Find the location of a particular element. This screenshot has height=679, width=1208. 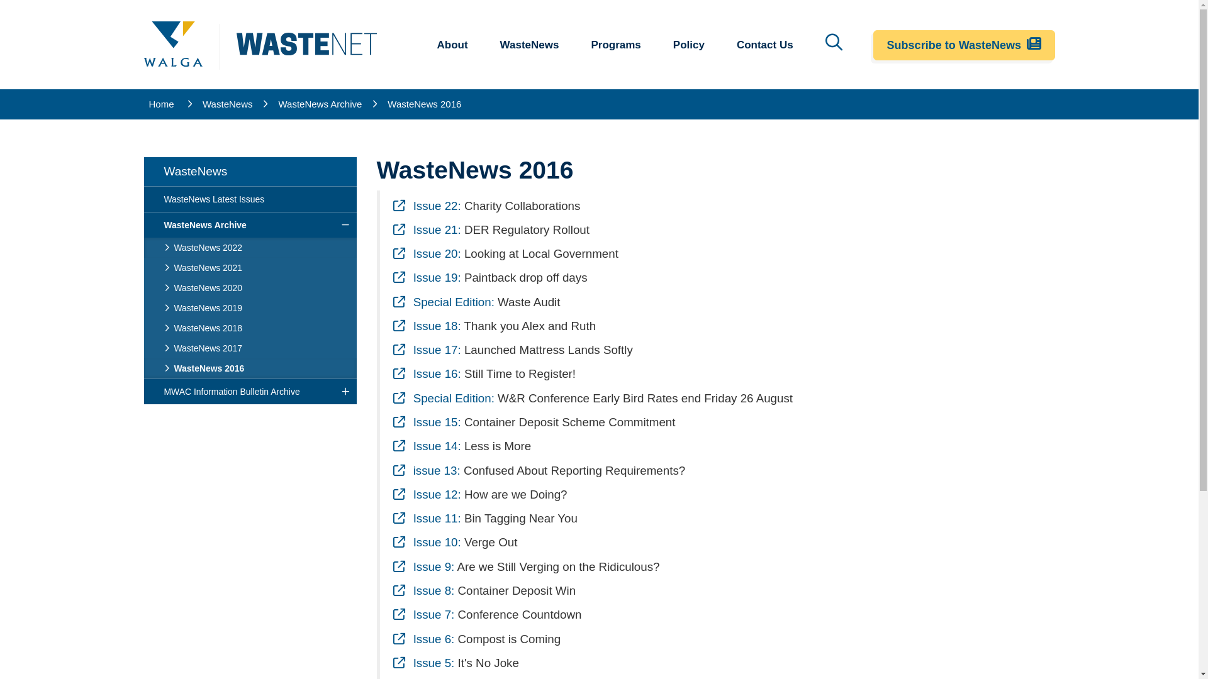

Programs is located at coordinates (620, 45).